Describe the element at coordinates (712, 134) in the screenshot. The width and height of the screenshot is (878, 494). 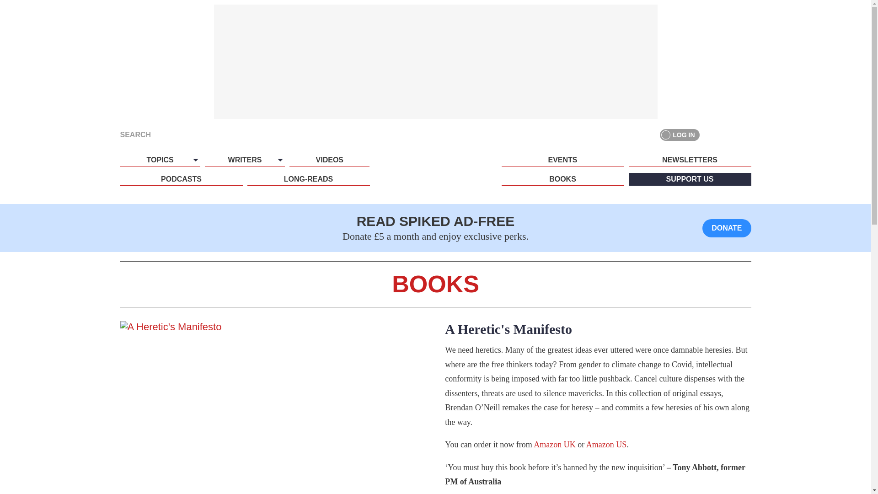
I see `Facebook` at that location.